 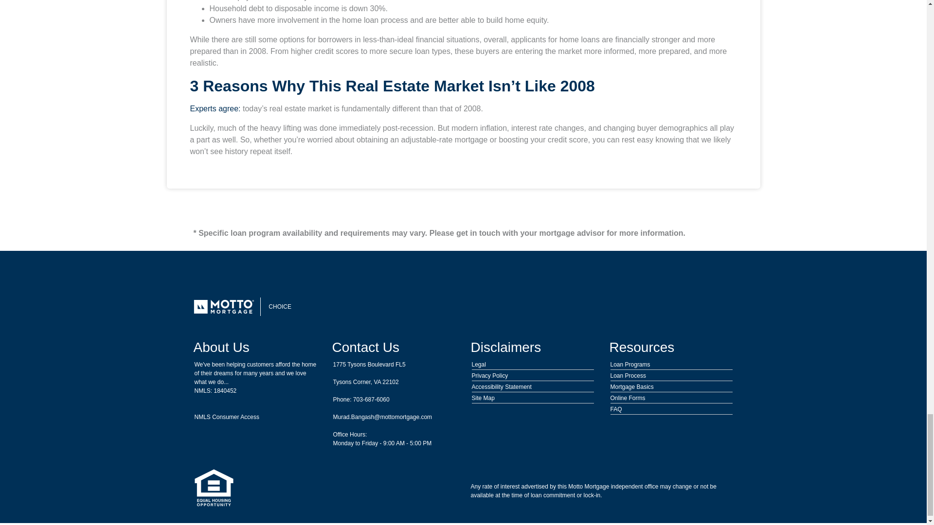 I want to click on Privacy Policy, so click(x=489, y=375).